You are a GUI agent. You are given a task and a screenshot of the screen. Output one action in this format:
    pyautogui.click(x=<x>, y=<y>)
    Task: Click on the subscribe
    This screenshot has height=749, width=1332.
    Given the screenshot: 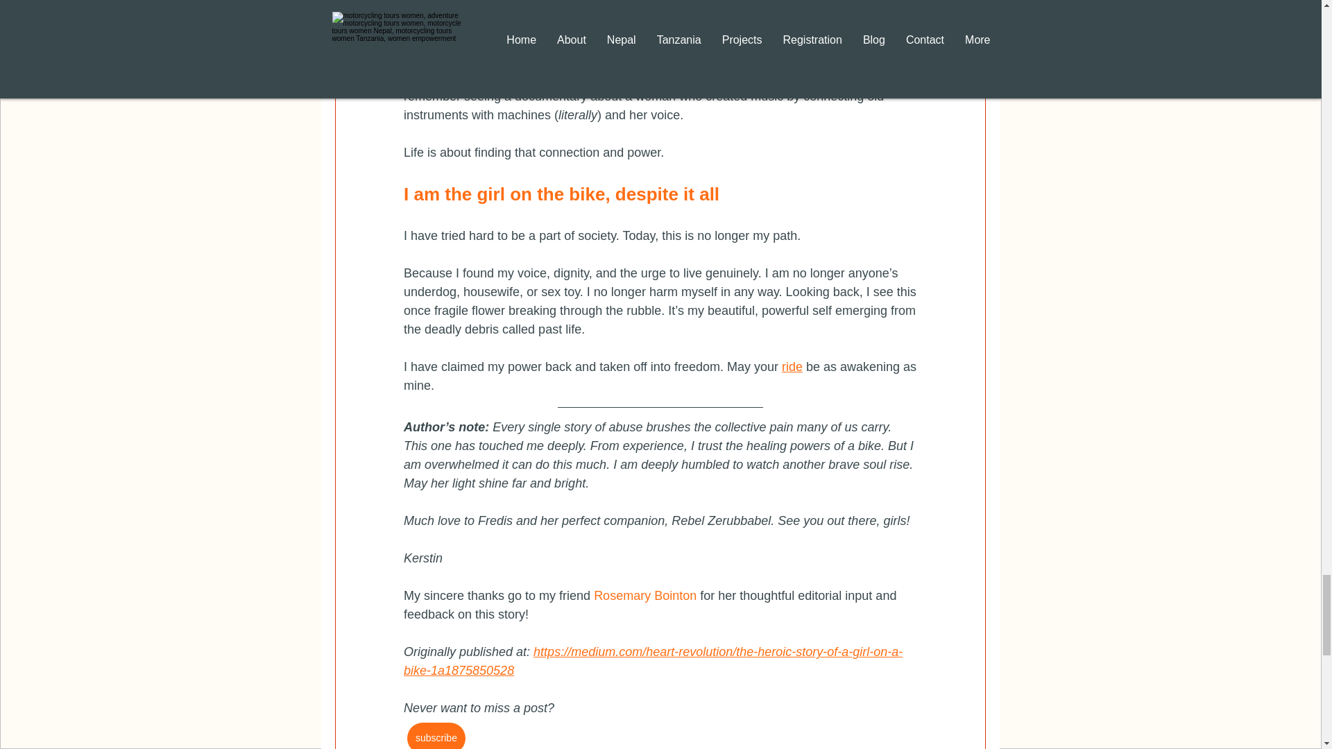 What is the action you would take?
    pyautogui.click(x=436, y=736)
    